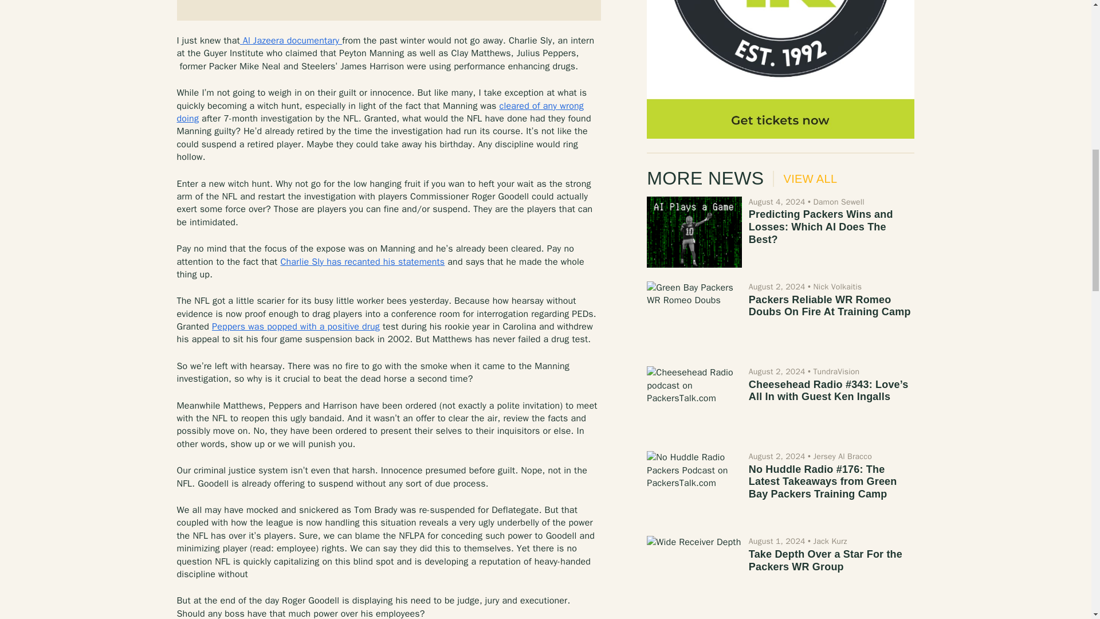 The image size is (1100, 619). I want to click on Predicting Packers Wins and Losses: Which AI Does The Best?, so click(694, 232).